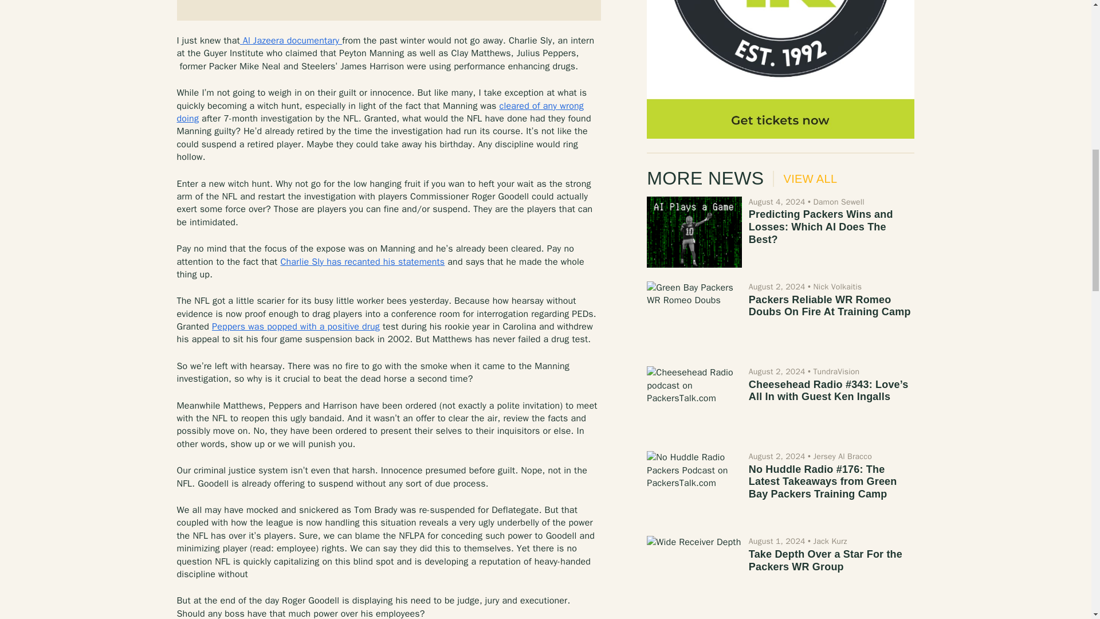 The image size is (1100, 619). I want to click on Predicting Packers Wins and Losses: Which AI Does The Best?, so click(694, 232).